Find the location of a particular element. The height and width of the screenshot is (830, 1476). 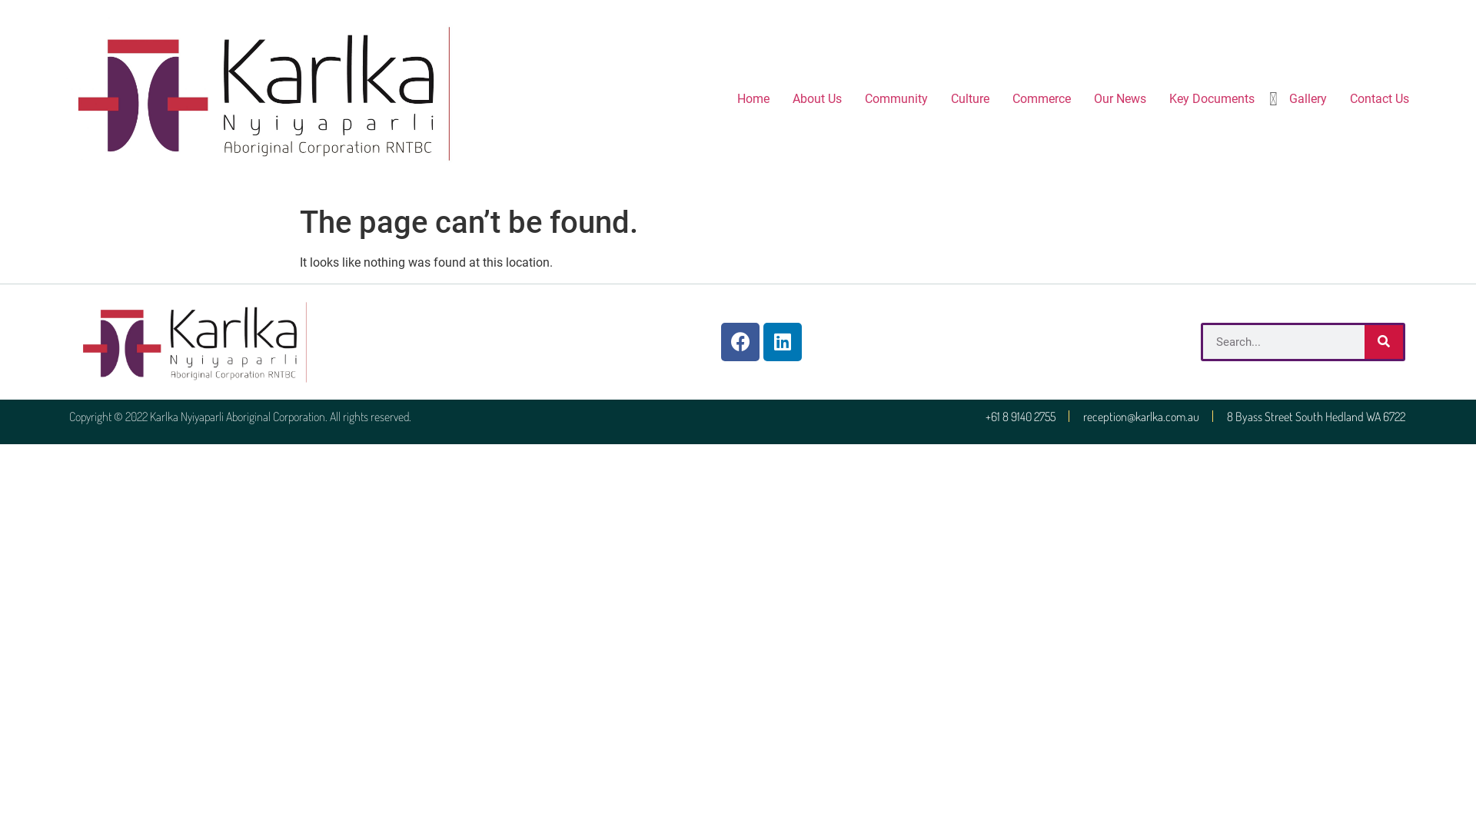

Culture is located at coordinates (970, 99).